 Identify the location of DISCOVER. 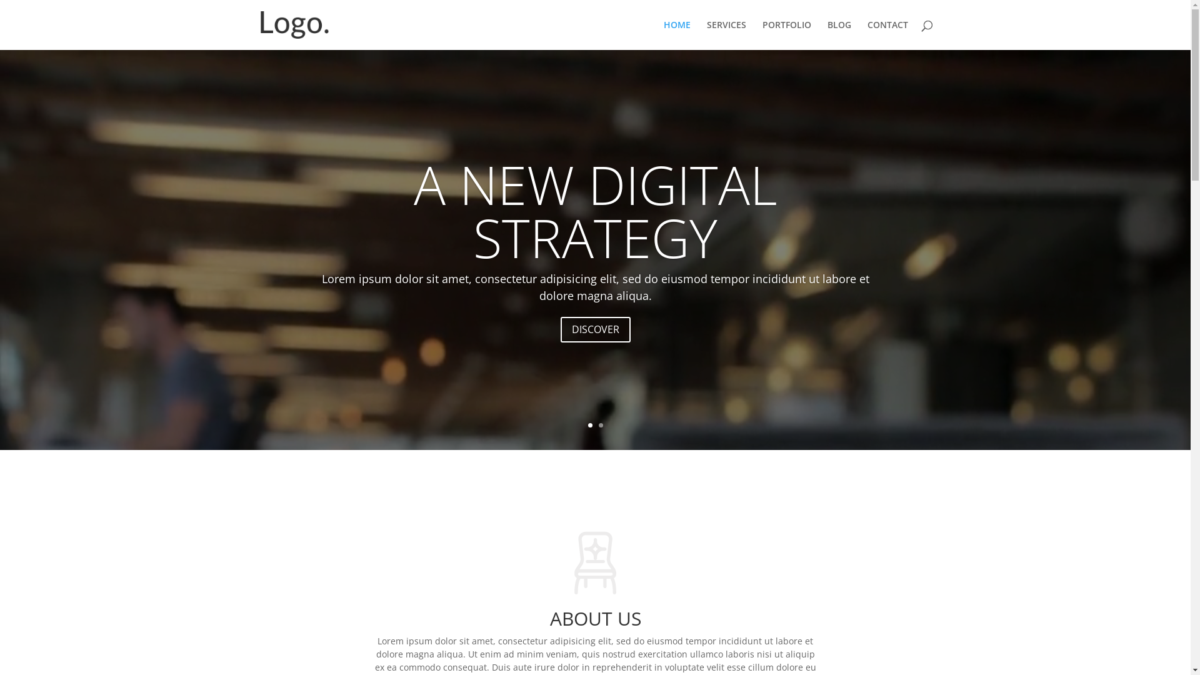
(595, 330).